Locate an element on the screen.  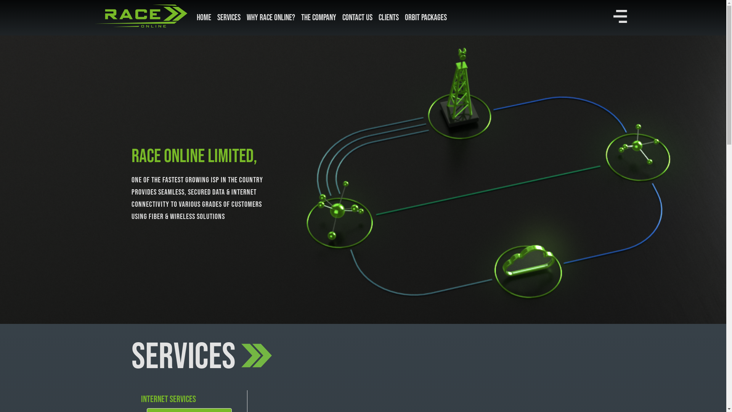
Contact Us is located at coordinates (358, 18).